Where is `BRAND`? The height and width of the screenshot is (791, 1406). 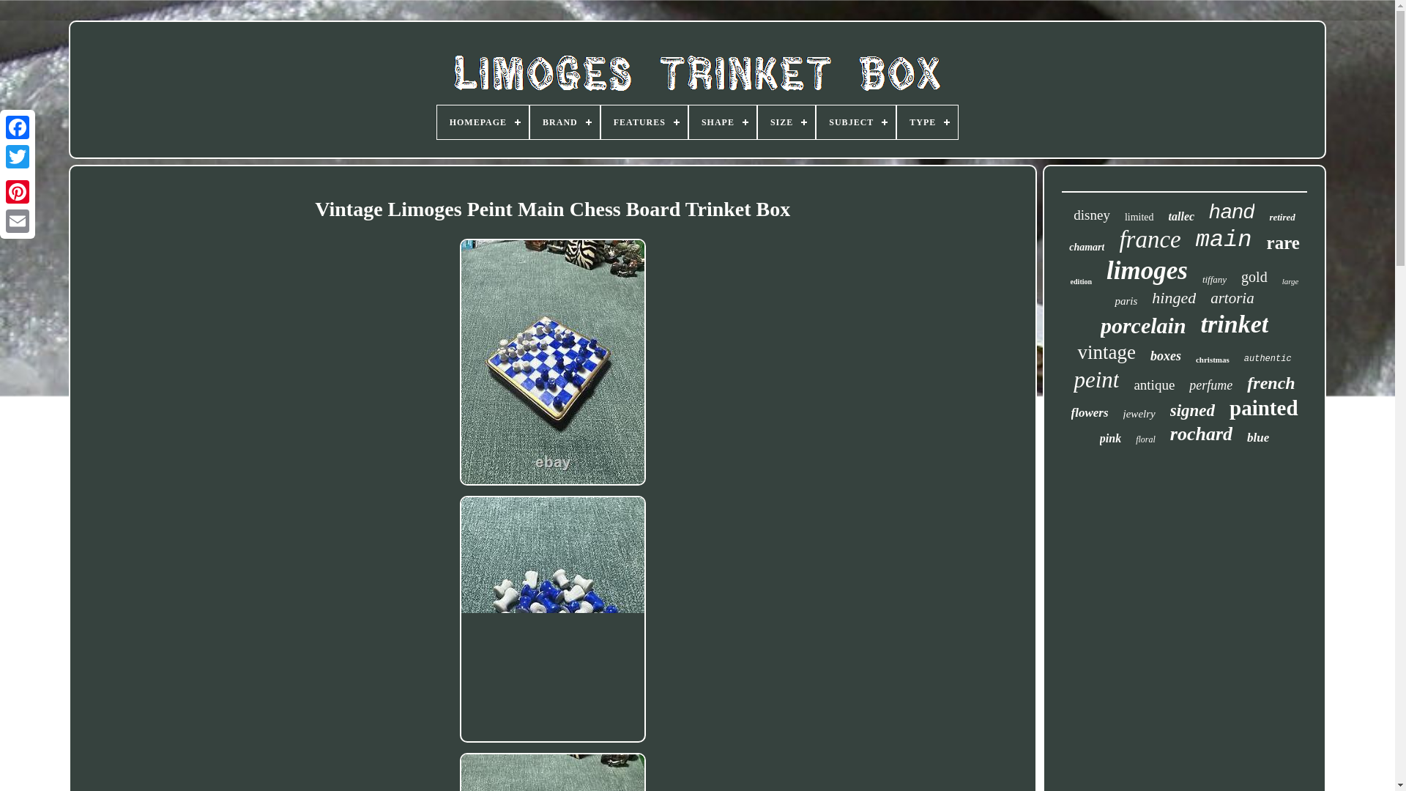 BRAND is located at coordinates (565, 122).